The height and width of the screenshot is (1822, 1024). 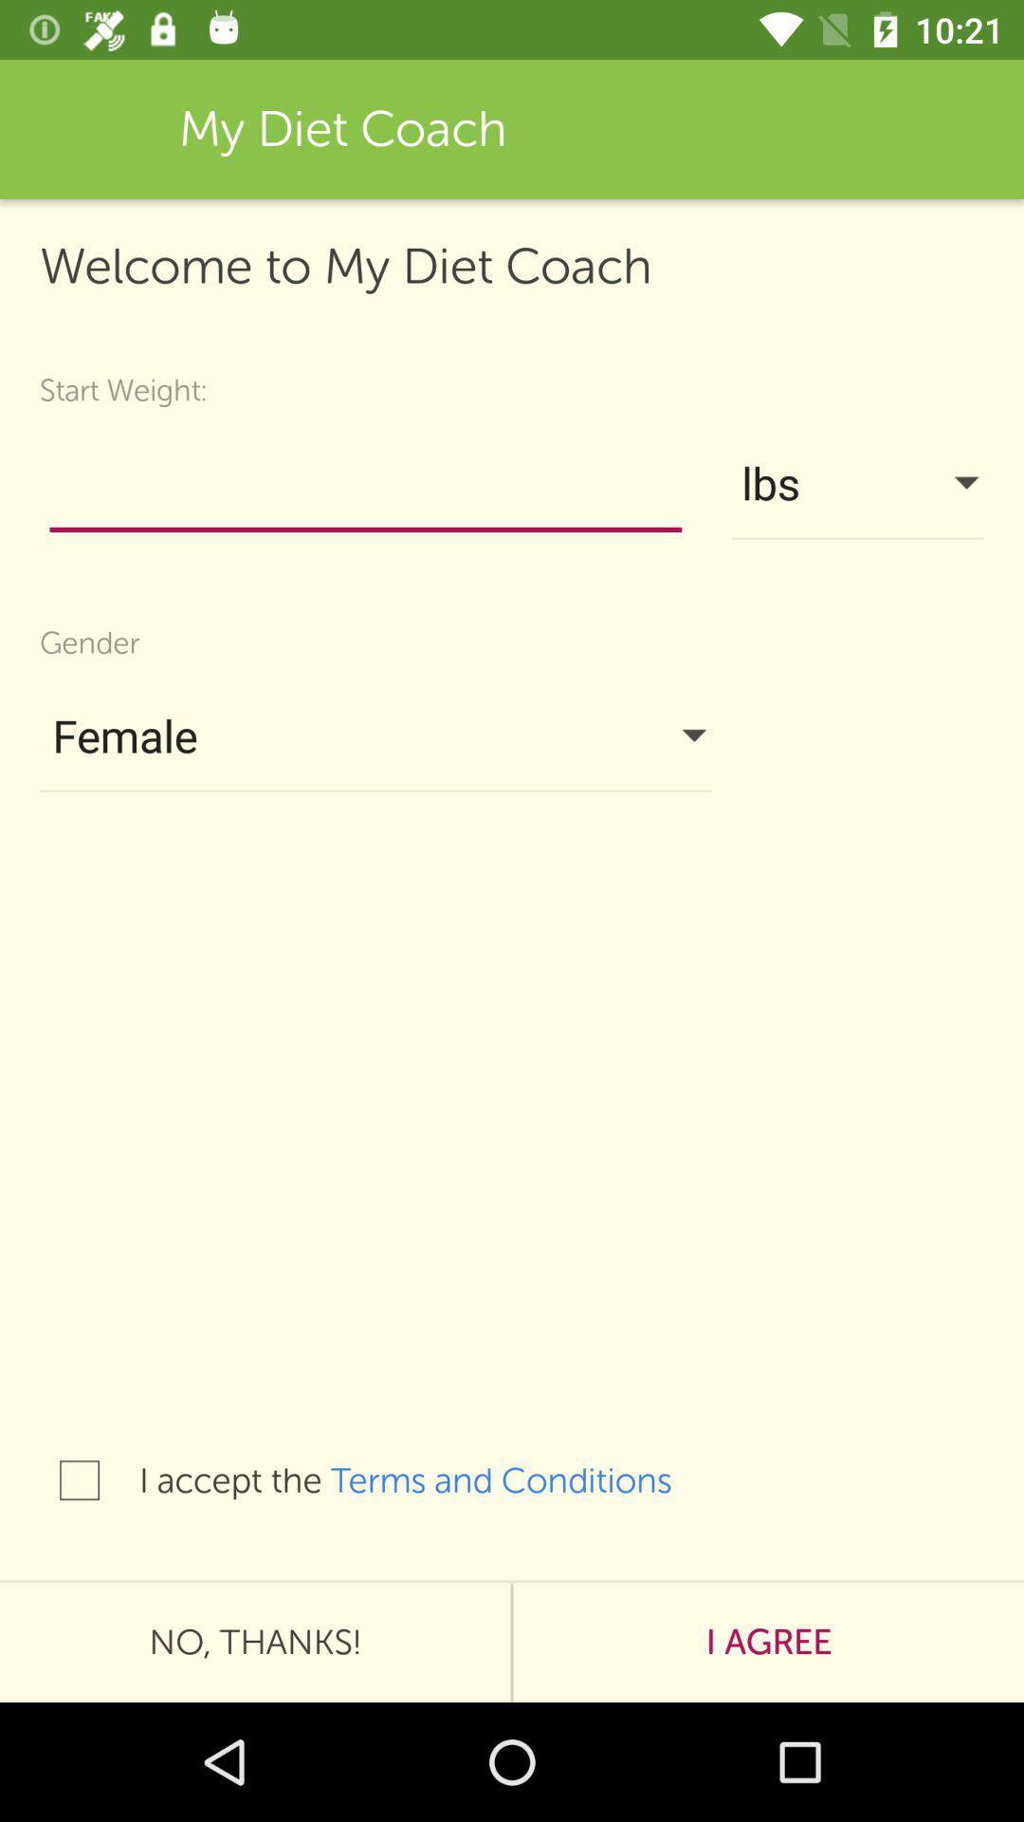 I want to click on launch i agree item, so click(x=768, y=1642).